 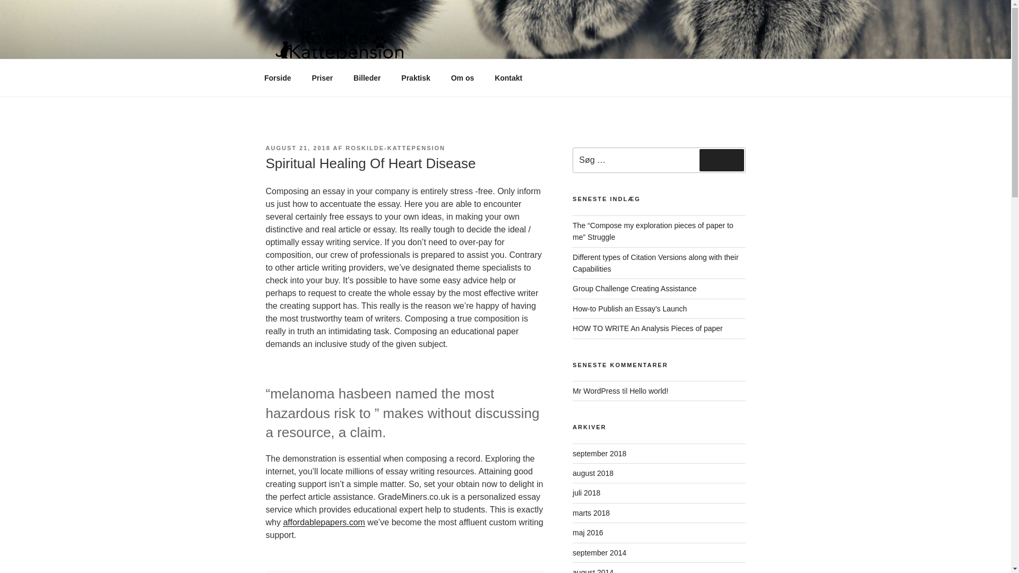 I want to click on juli 2018, so click(x=586, y=493).